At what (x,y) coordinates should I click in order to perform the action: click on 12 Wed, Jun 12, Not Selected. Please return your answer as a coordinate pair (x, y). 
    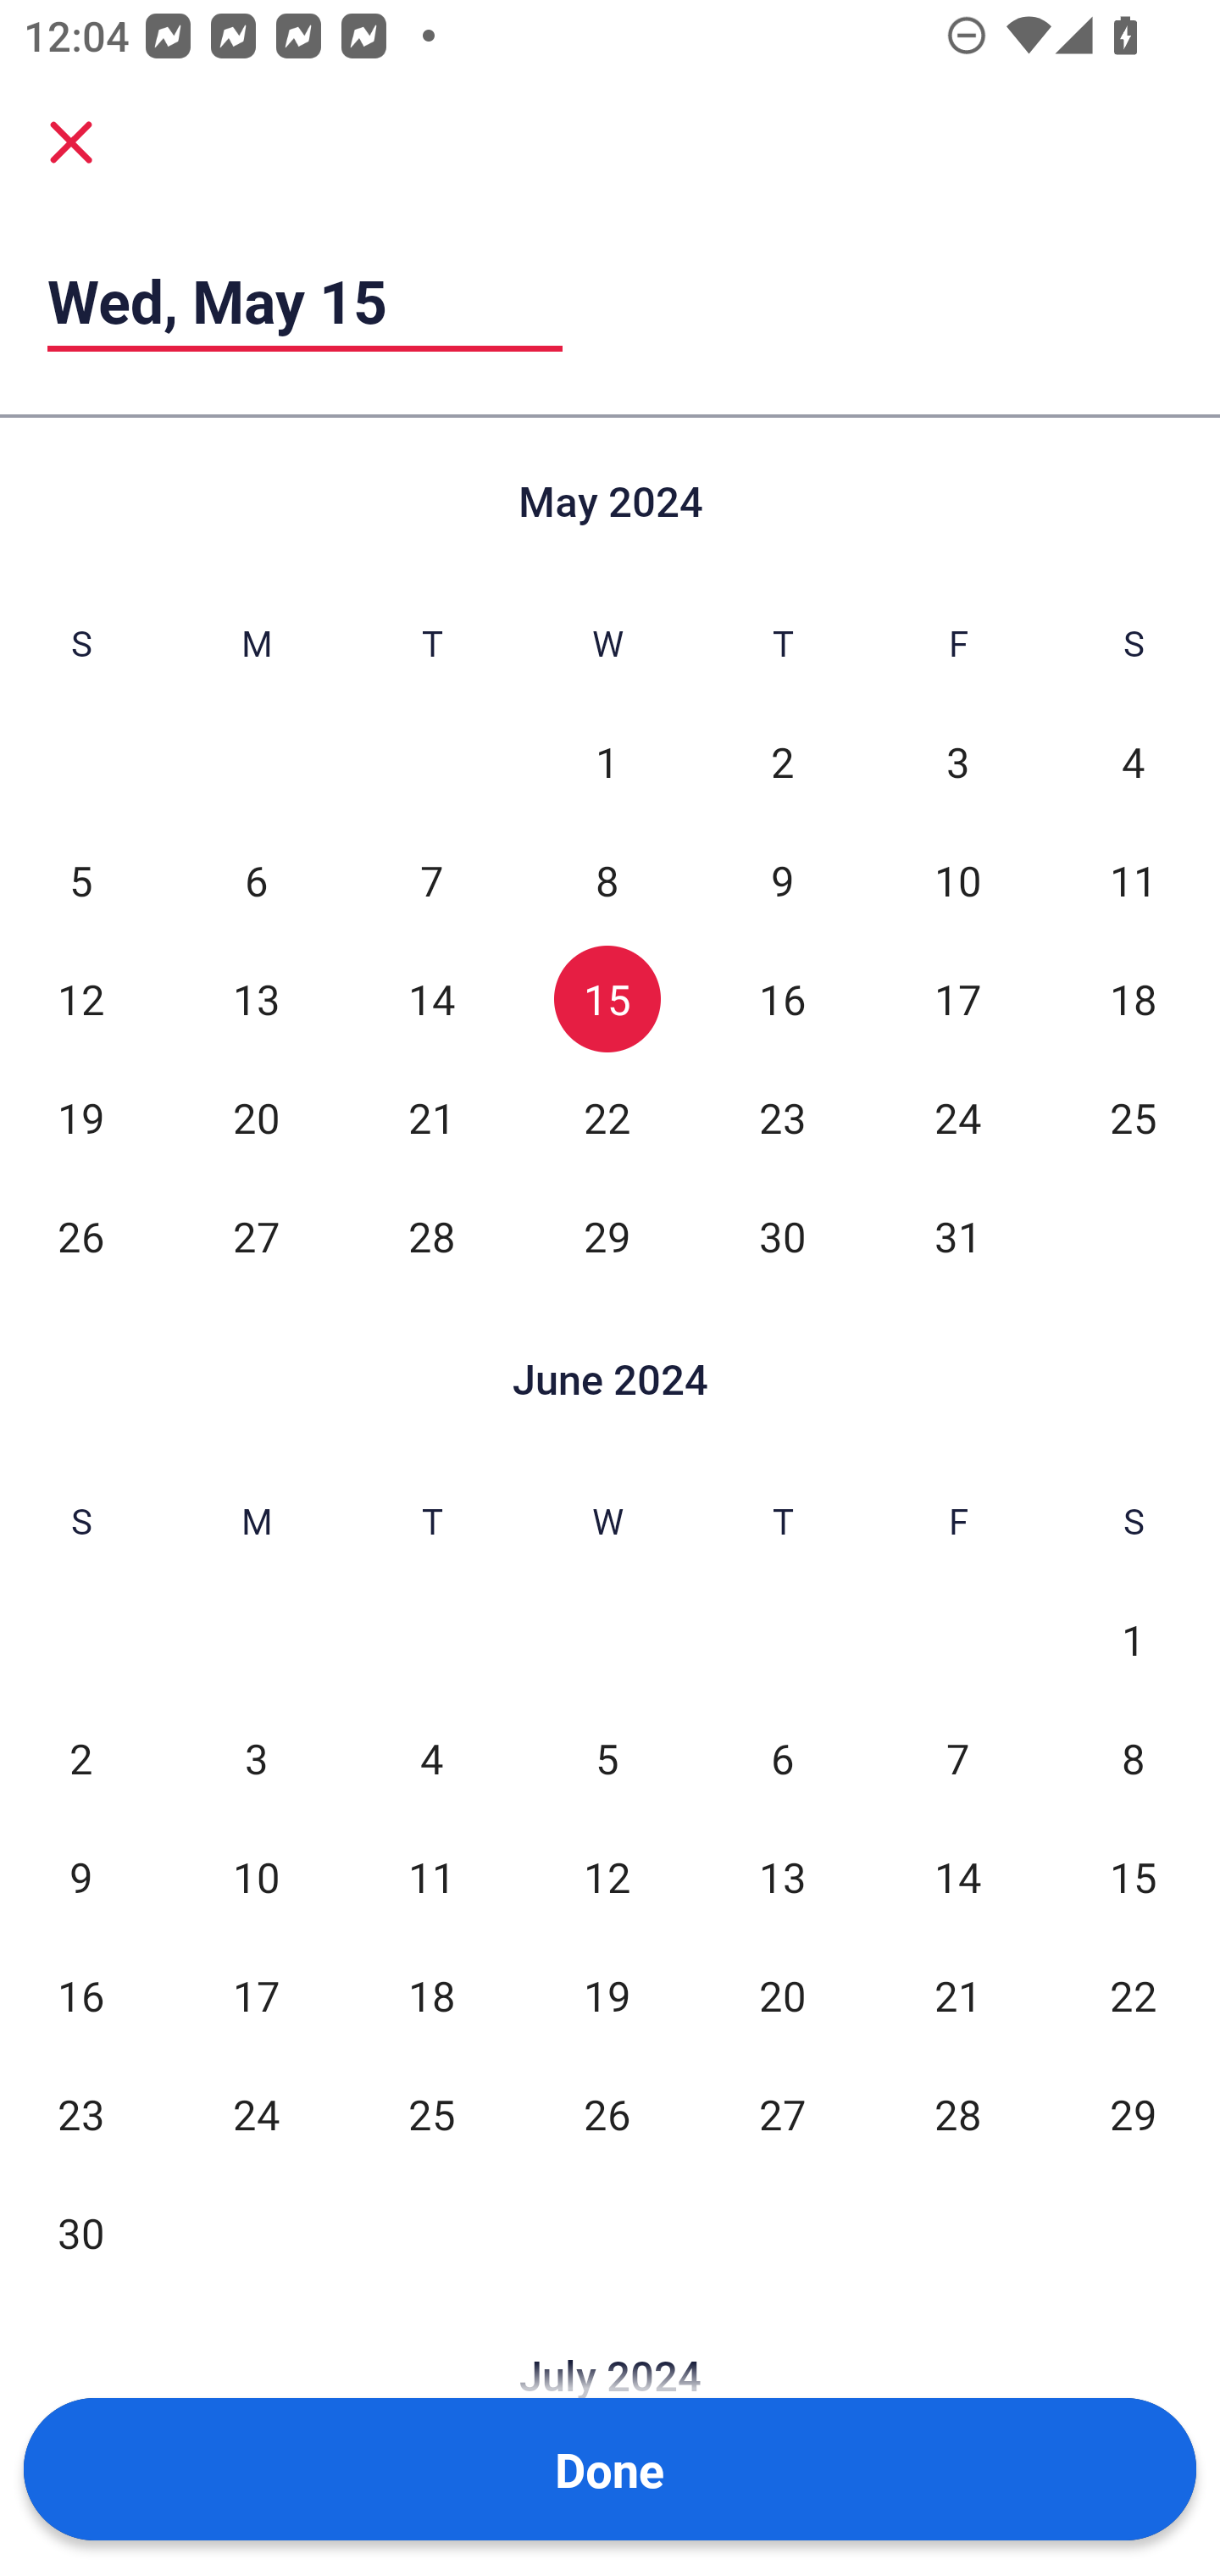
    Looking at the image, I should click on (607, 1878).